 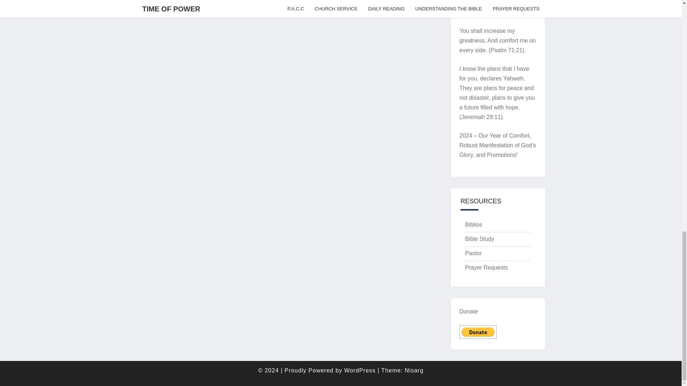 What do you see at coordinates (486, 267) in the screenshot?
I see `Prayer Requests` at bounding box center [486, 267].